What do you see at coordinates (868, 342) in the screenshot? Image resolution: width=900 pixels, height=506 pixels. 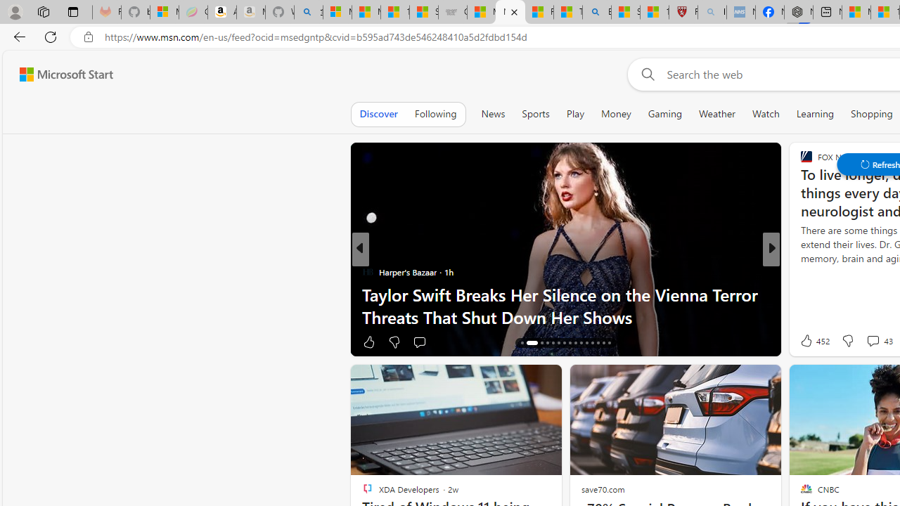 I see `View comments 197 Comment` at bounding box center [868, 342].